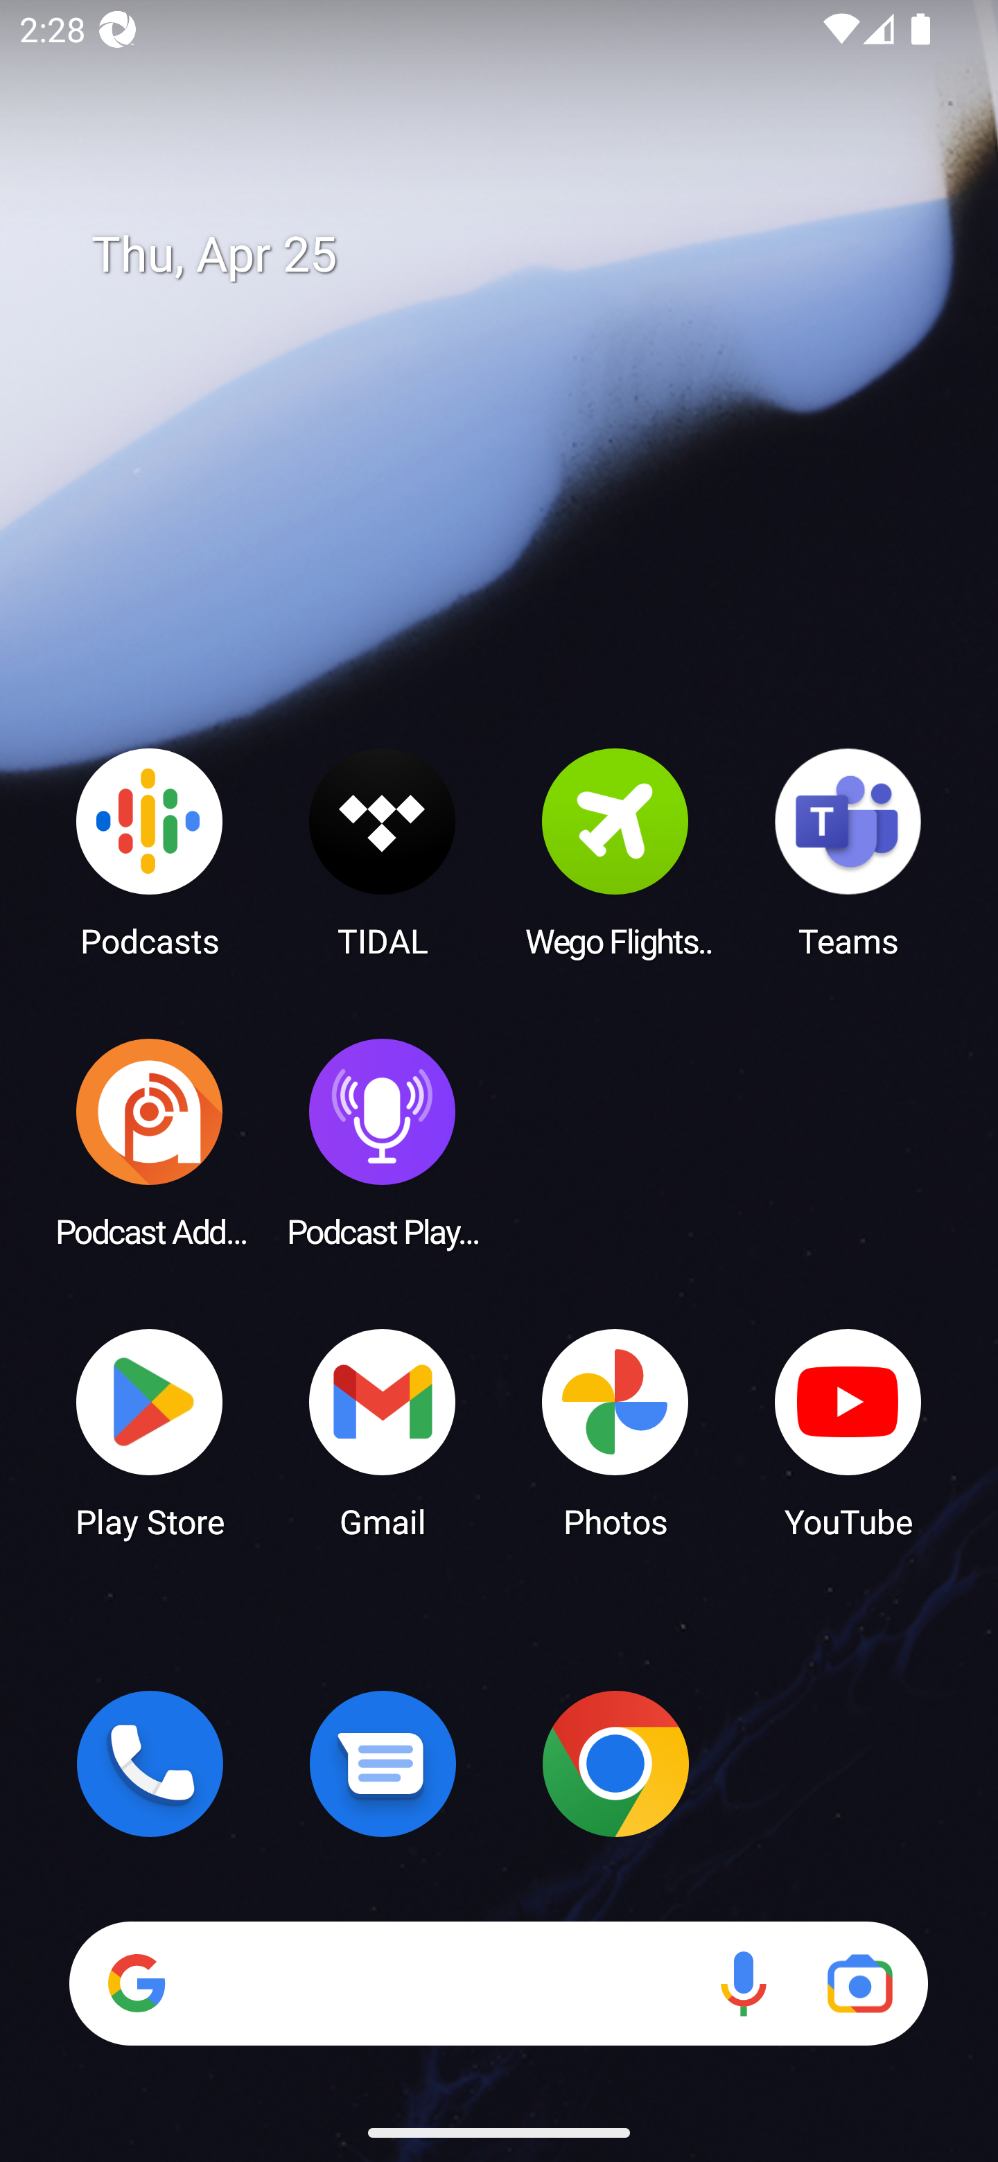  What do you see at coordinates (150, 1764) in the screenshot?
I see `Phone` at bounding box center [150, 1764].